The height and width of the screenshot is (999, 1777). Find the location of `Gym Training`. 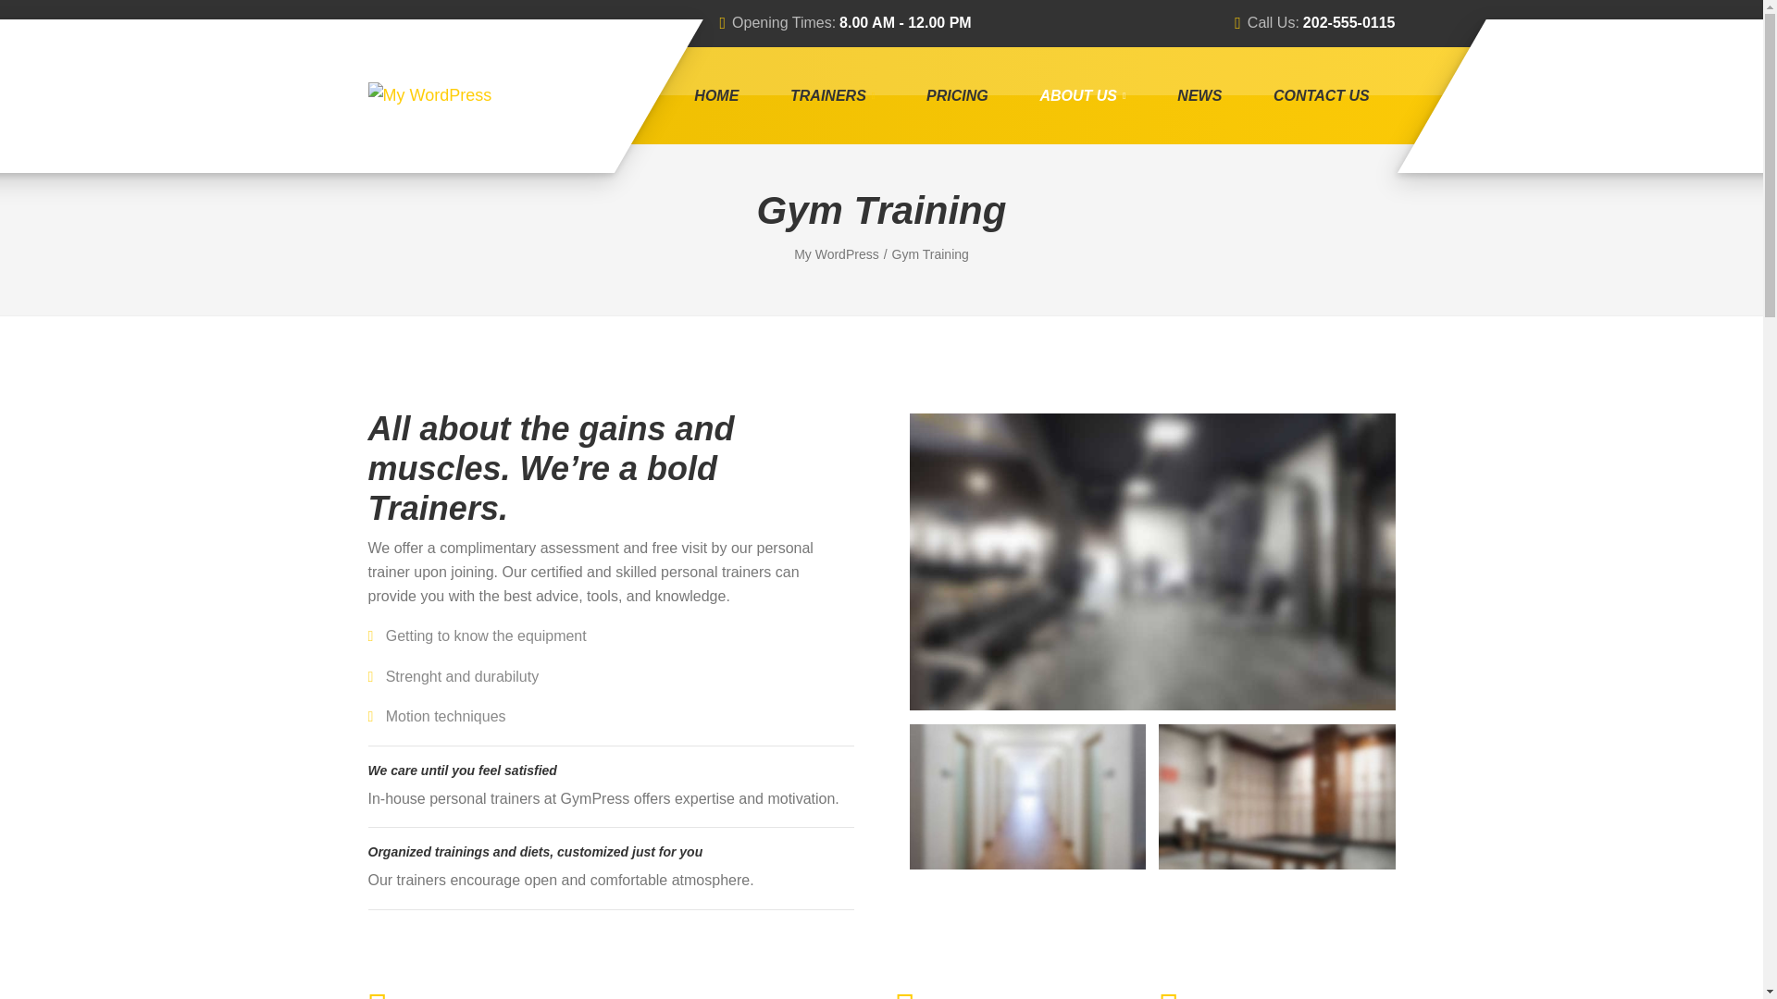

Gym Training is located at coordinates (929, 253).